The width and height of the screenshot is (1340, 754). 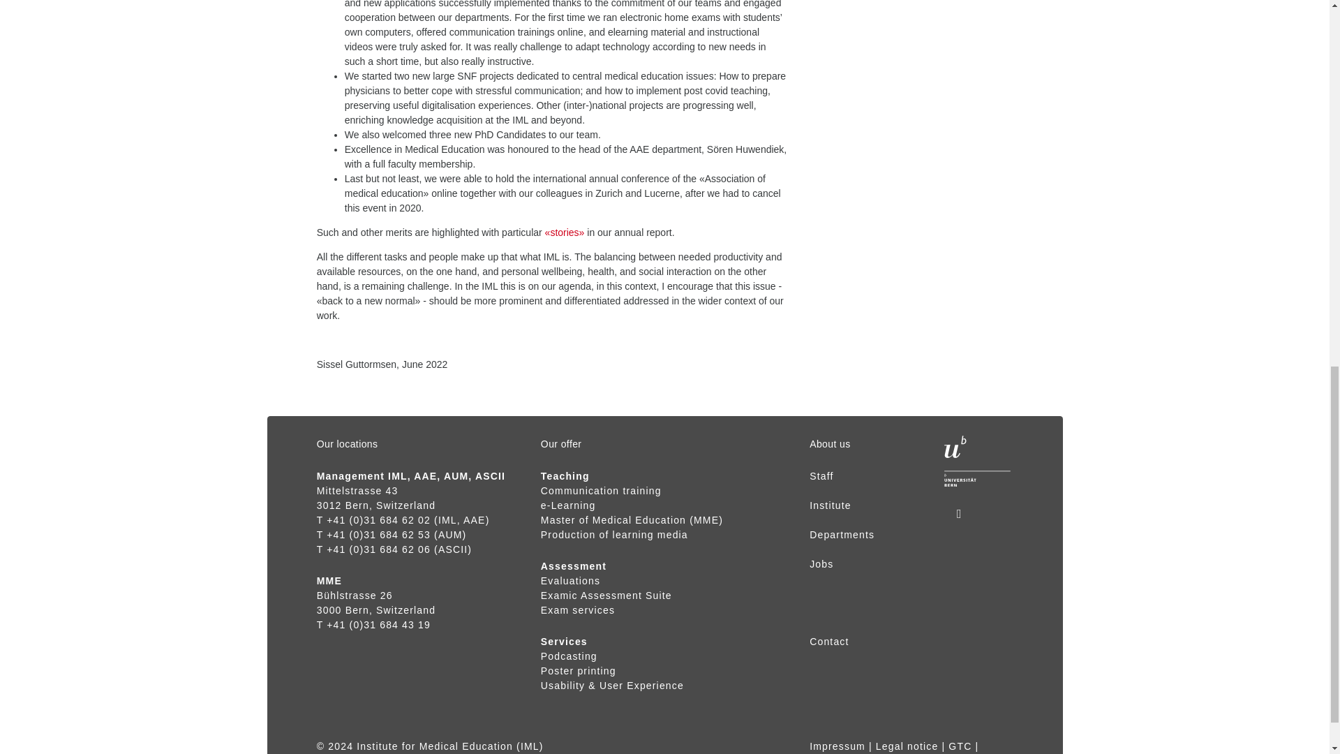 What do you see at coordinates (578, 610) in the screenshot?
I see `Exam services` at bounding box center [578, 610].